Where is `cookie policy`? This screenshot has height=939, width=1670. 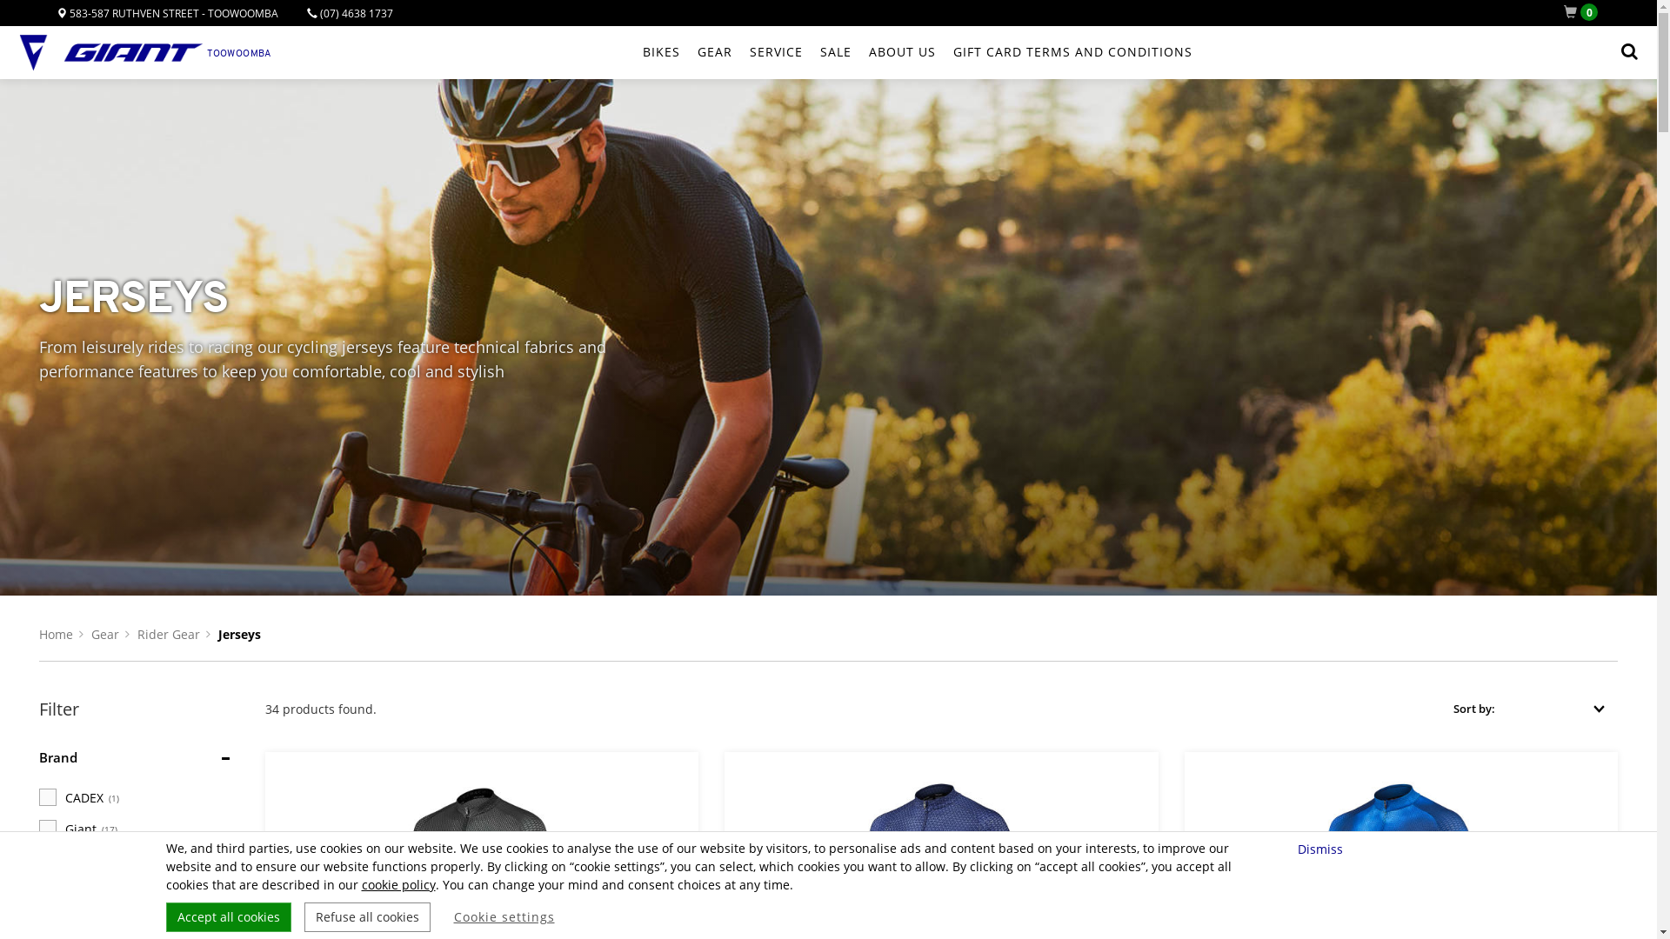
cookie policy is located at coordinates (398, 885).